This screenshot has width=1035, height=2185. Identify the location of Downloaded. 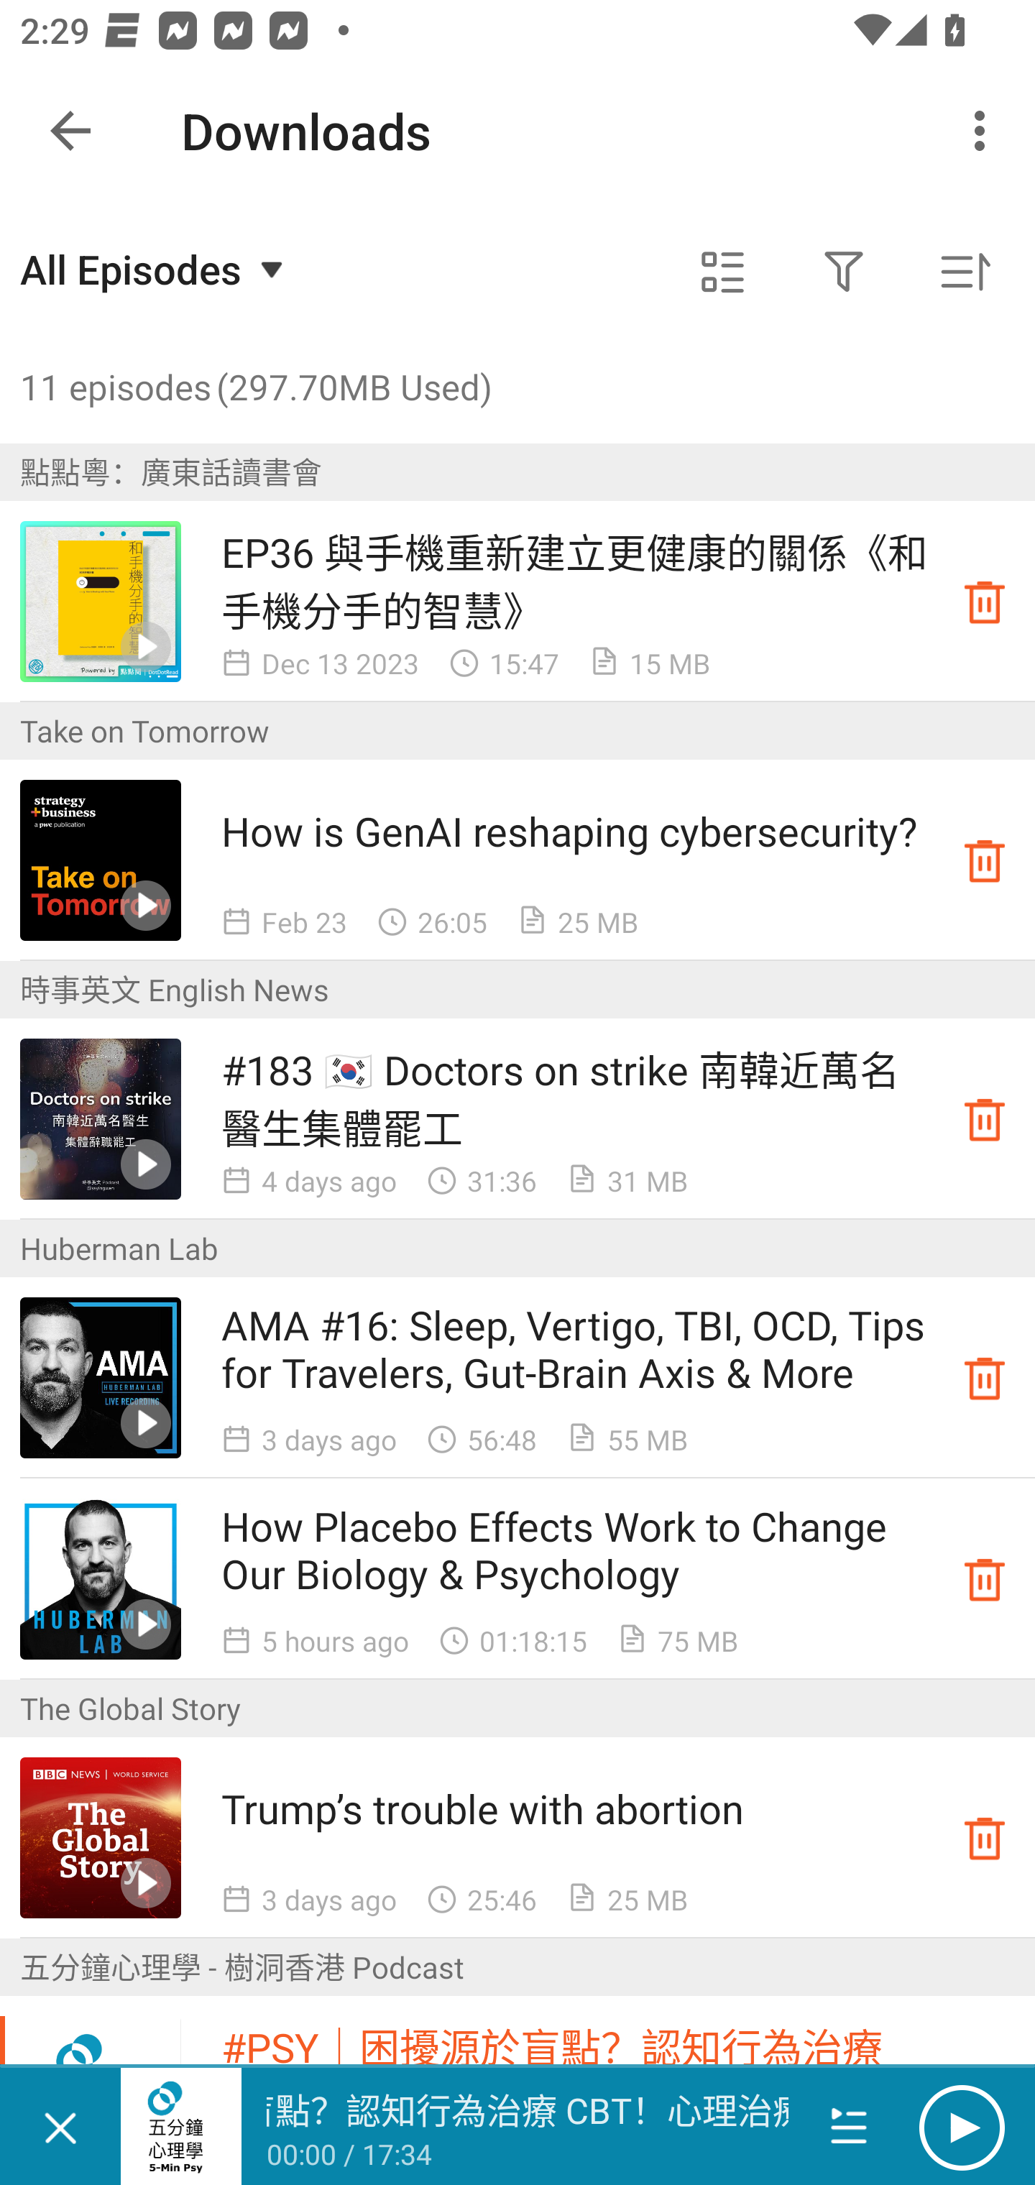
(985, 1580).